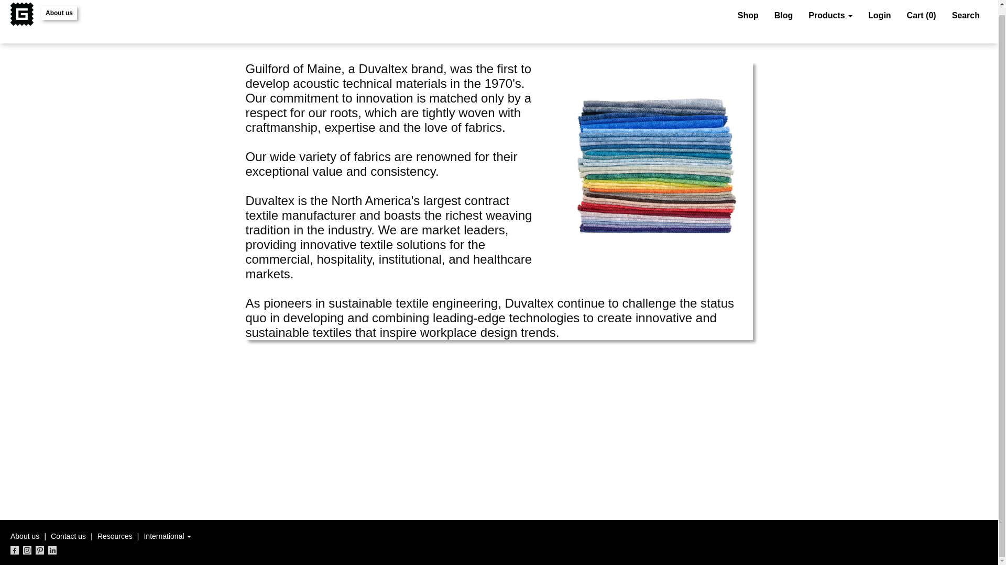  I want to click on LinkedIn, so click(52, 550).